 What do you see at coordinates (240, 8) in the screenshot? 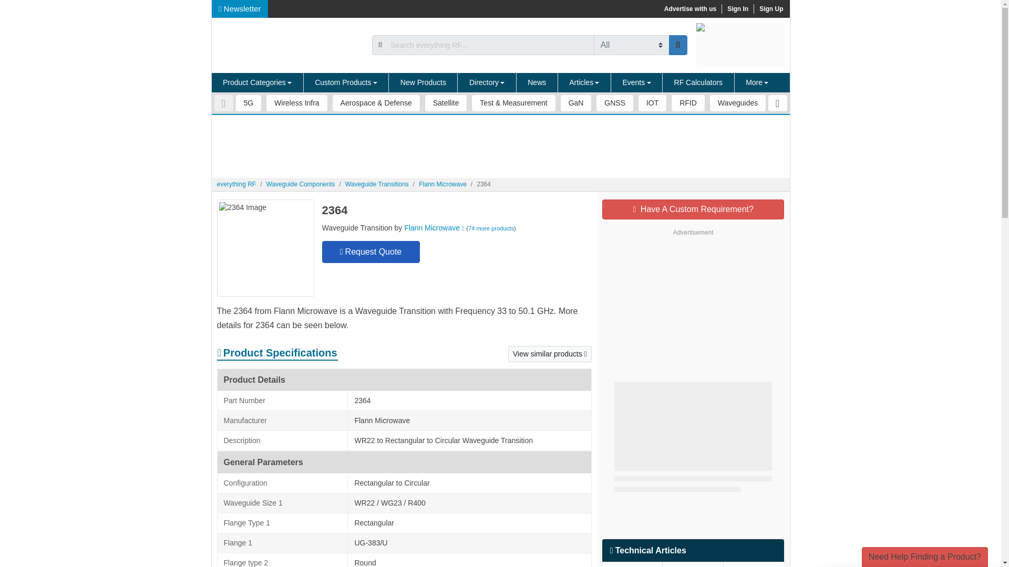
I see `Newsletter` at bounding box center [240, 8].